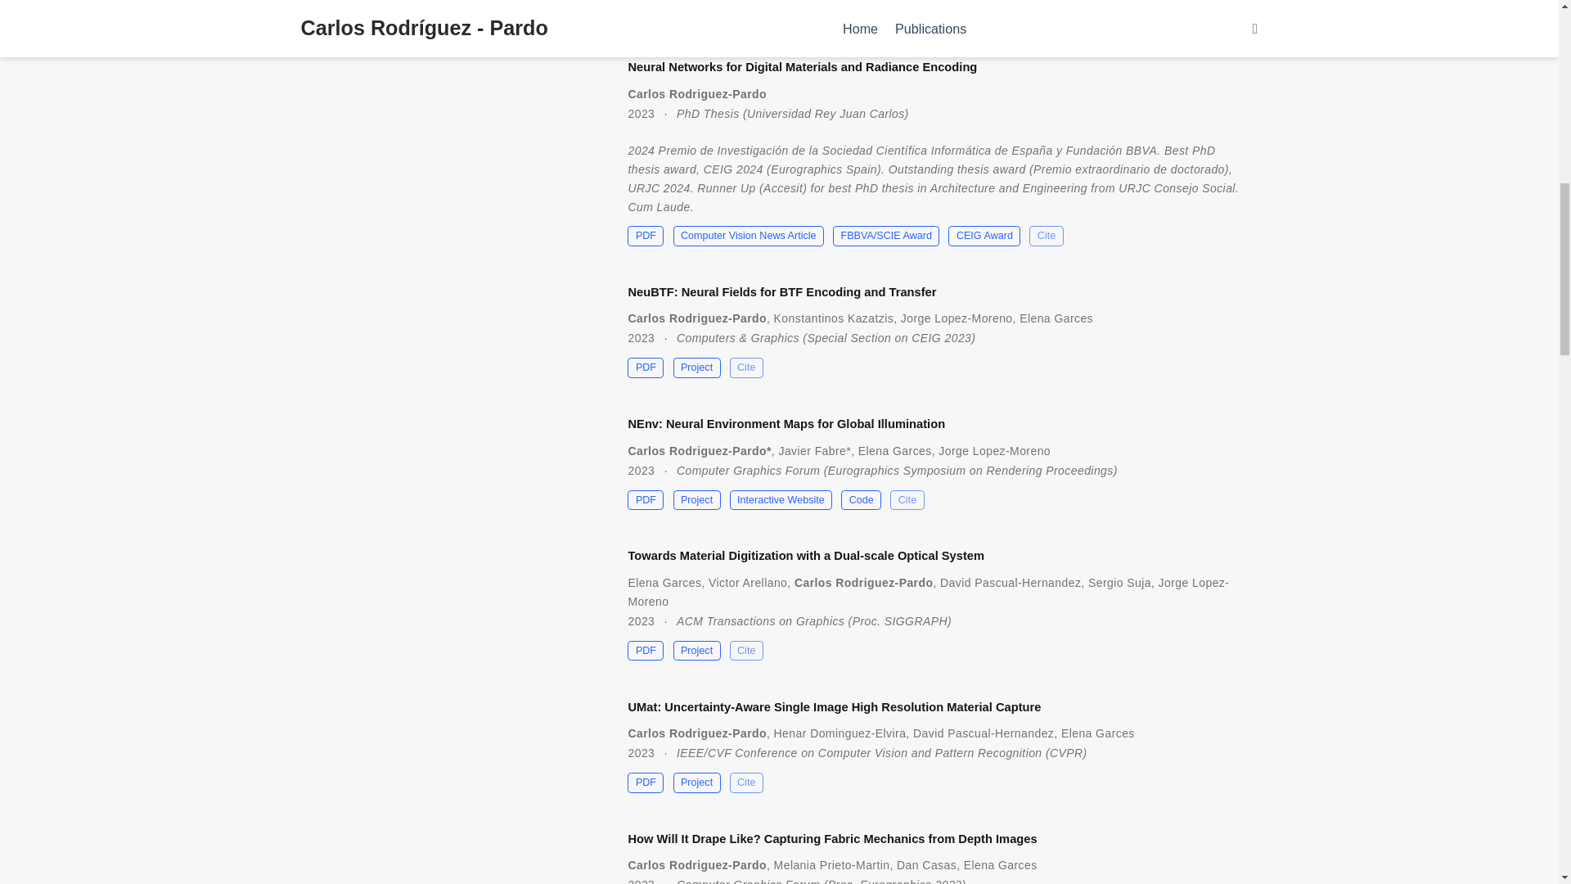 The width and height of the screenshot is (1571, 884). Describe the element at coordinates (1046, 236) in the screenshot. I see `Cite` at that location.